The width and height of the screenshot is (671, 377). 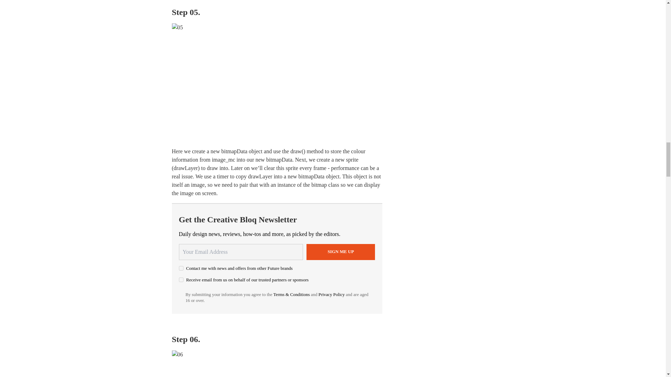 I want to click on on, so click(x=181, y=279).